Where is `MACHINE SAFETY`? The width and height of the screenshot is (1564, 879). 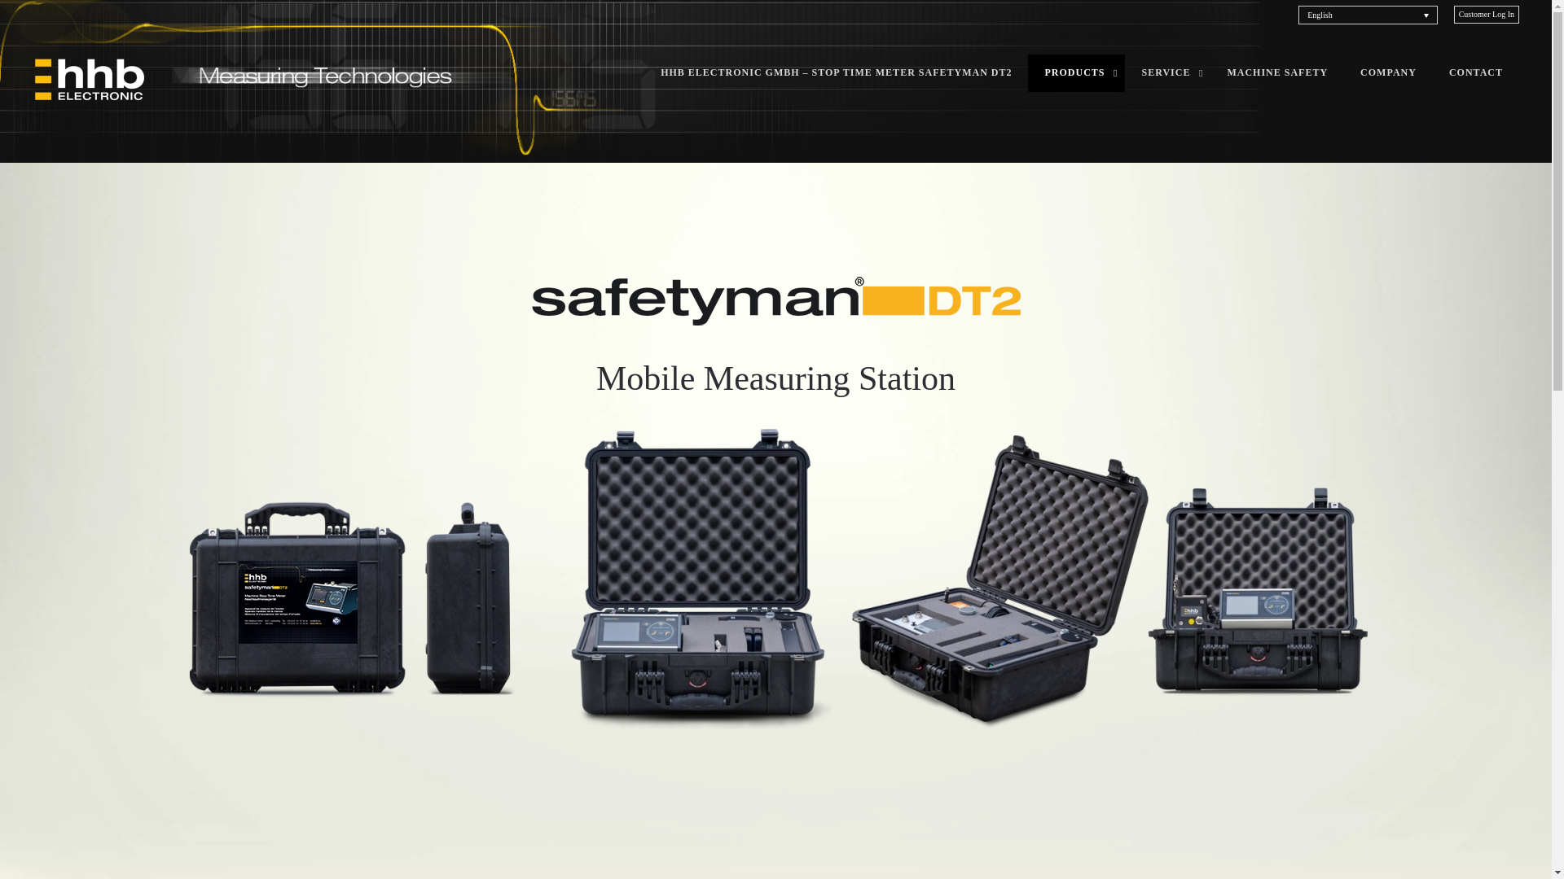 MACHINE SAFETY is located at coordinates (1277, 73).